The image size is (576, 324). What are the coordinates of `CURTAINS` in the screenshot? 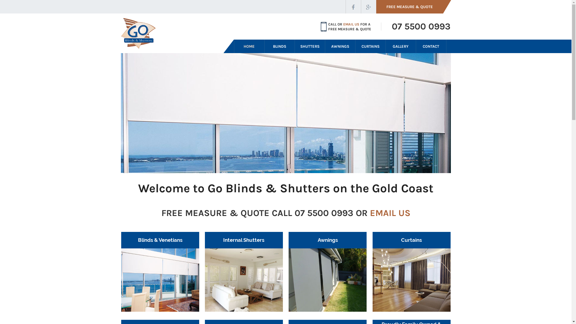 It's located at (370, 46).